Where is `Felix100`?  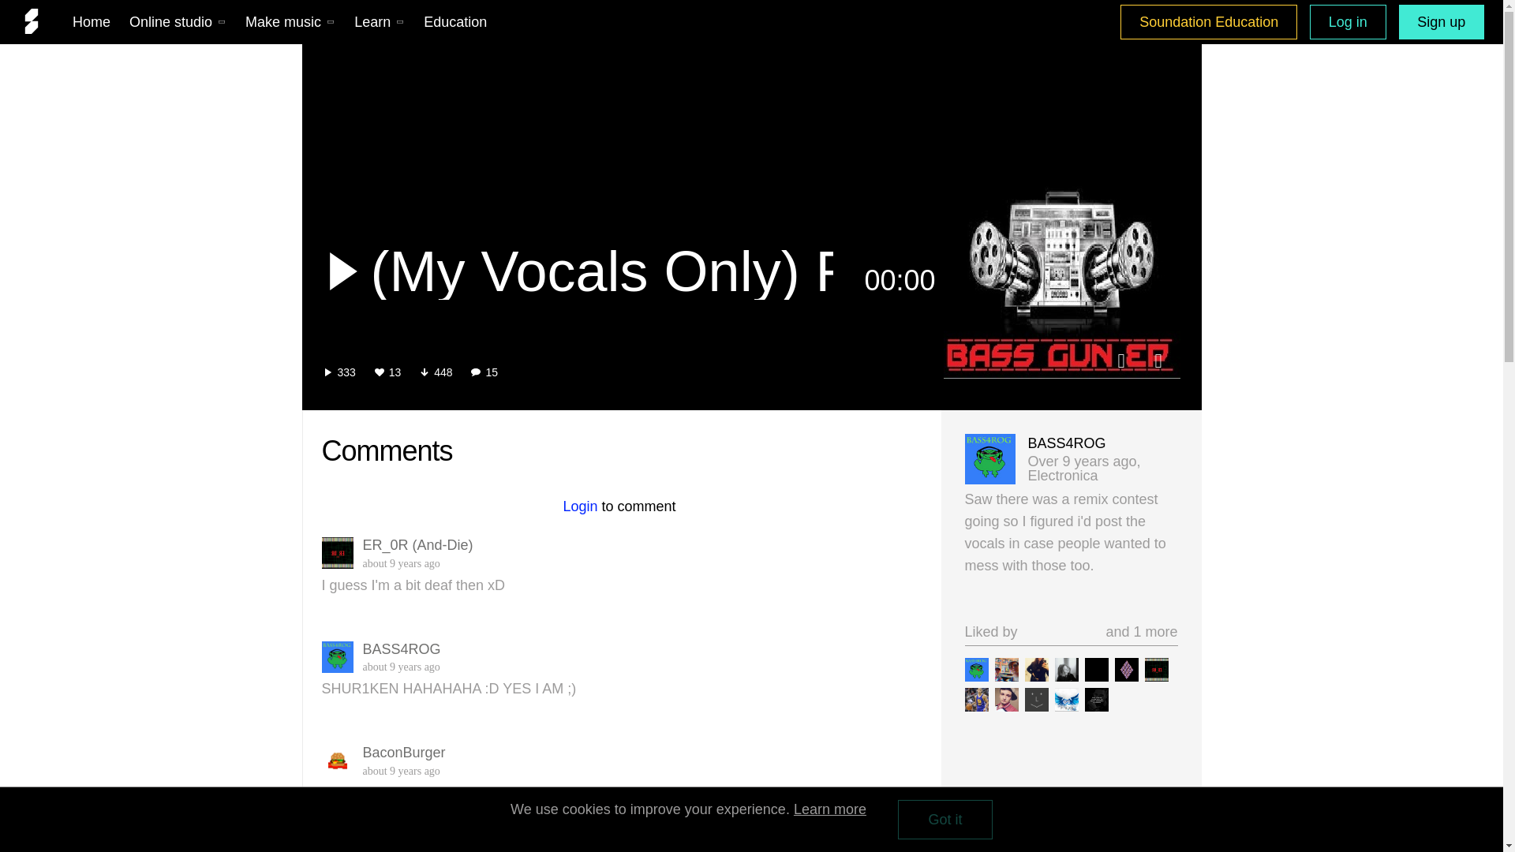 Felix100 is located at coordinates (1035, 699).